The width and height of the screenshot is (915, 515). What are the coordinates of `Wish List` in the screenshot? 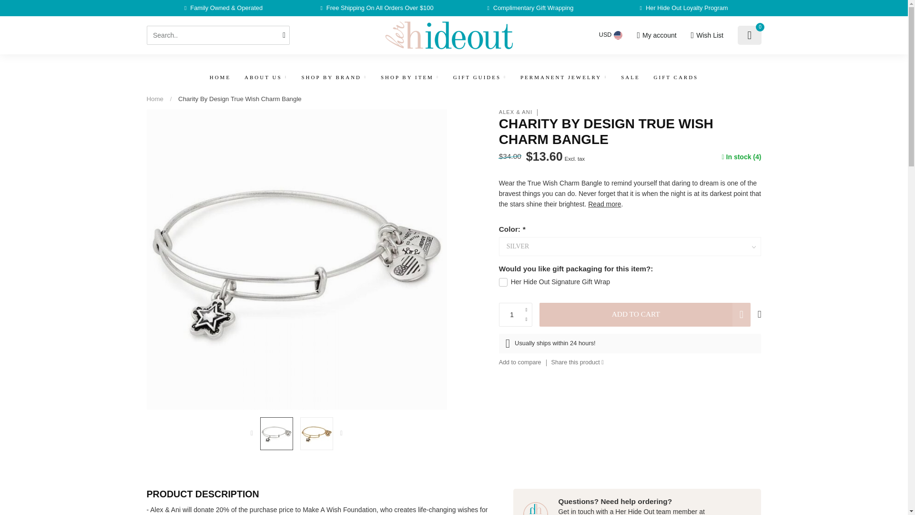 It's located at (706, 35).